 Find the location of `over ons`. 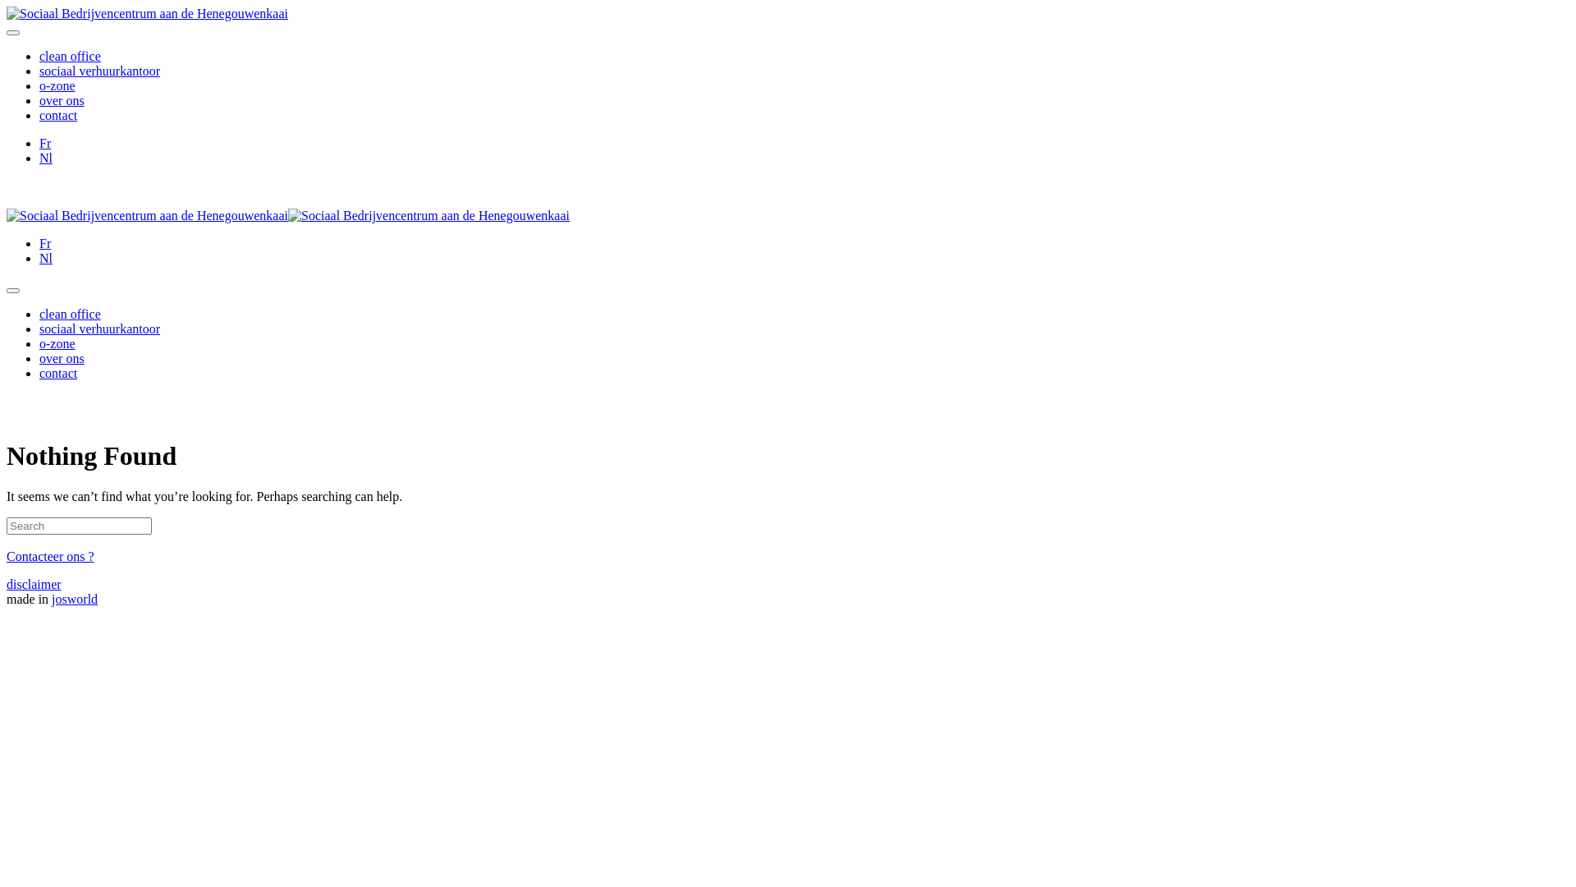

over ons is located at coordinates (62, 358).